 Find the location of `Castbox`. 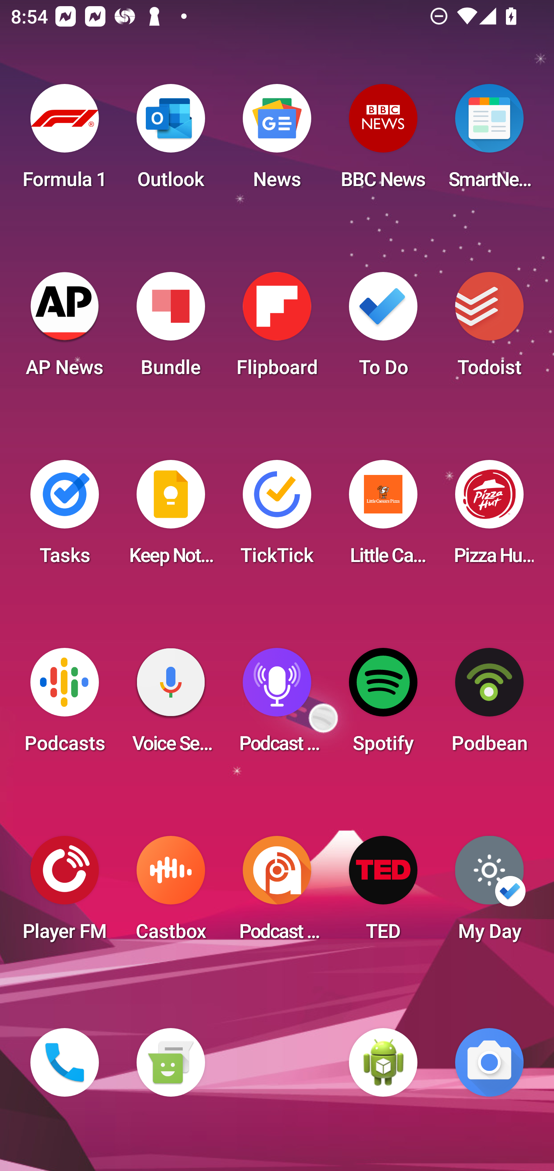

Castbox is located at coordinates (170, 893).